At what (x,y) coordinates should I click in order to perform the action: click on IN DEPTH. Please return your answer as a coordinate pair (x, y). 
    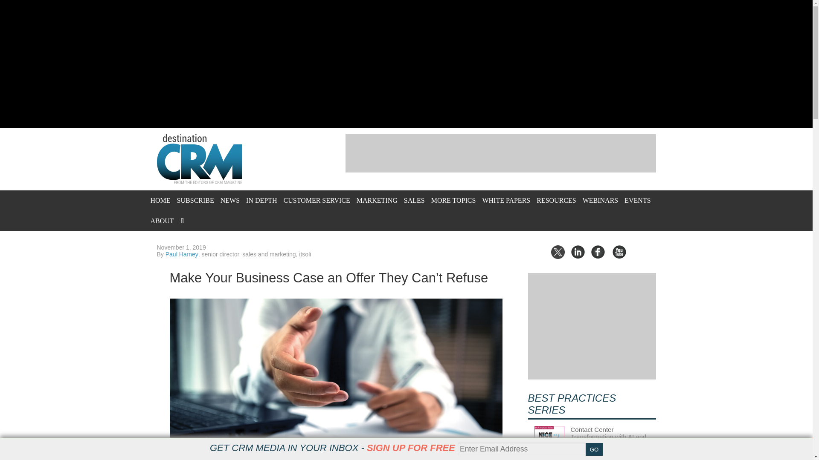
    Looking at the image, I should click on (261, 200).